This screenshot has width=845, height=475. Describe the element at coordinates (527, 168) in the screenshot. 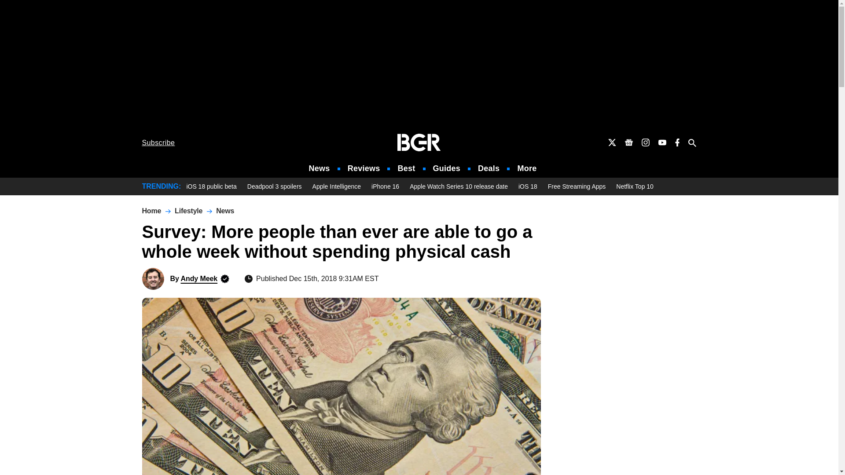

I see `More` at that location.